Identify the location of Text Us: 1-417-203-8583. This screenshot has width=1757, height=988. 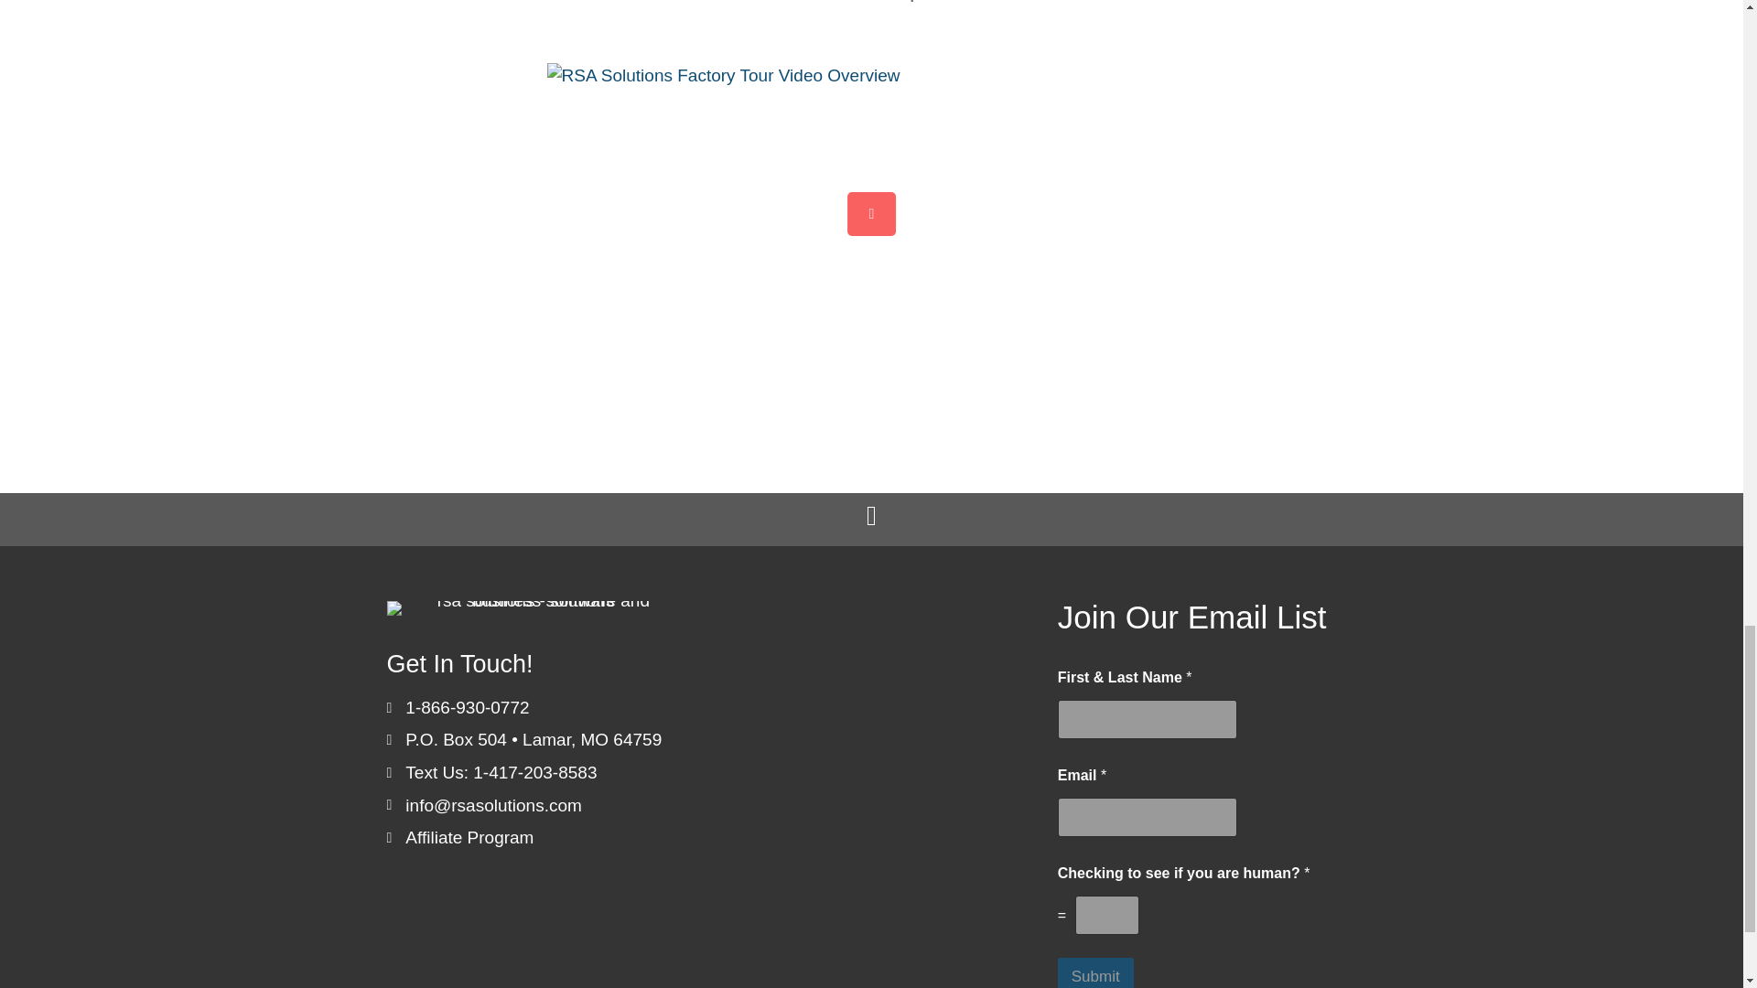
(501, 772).